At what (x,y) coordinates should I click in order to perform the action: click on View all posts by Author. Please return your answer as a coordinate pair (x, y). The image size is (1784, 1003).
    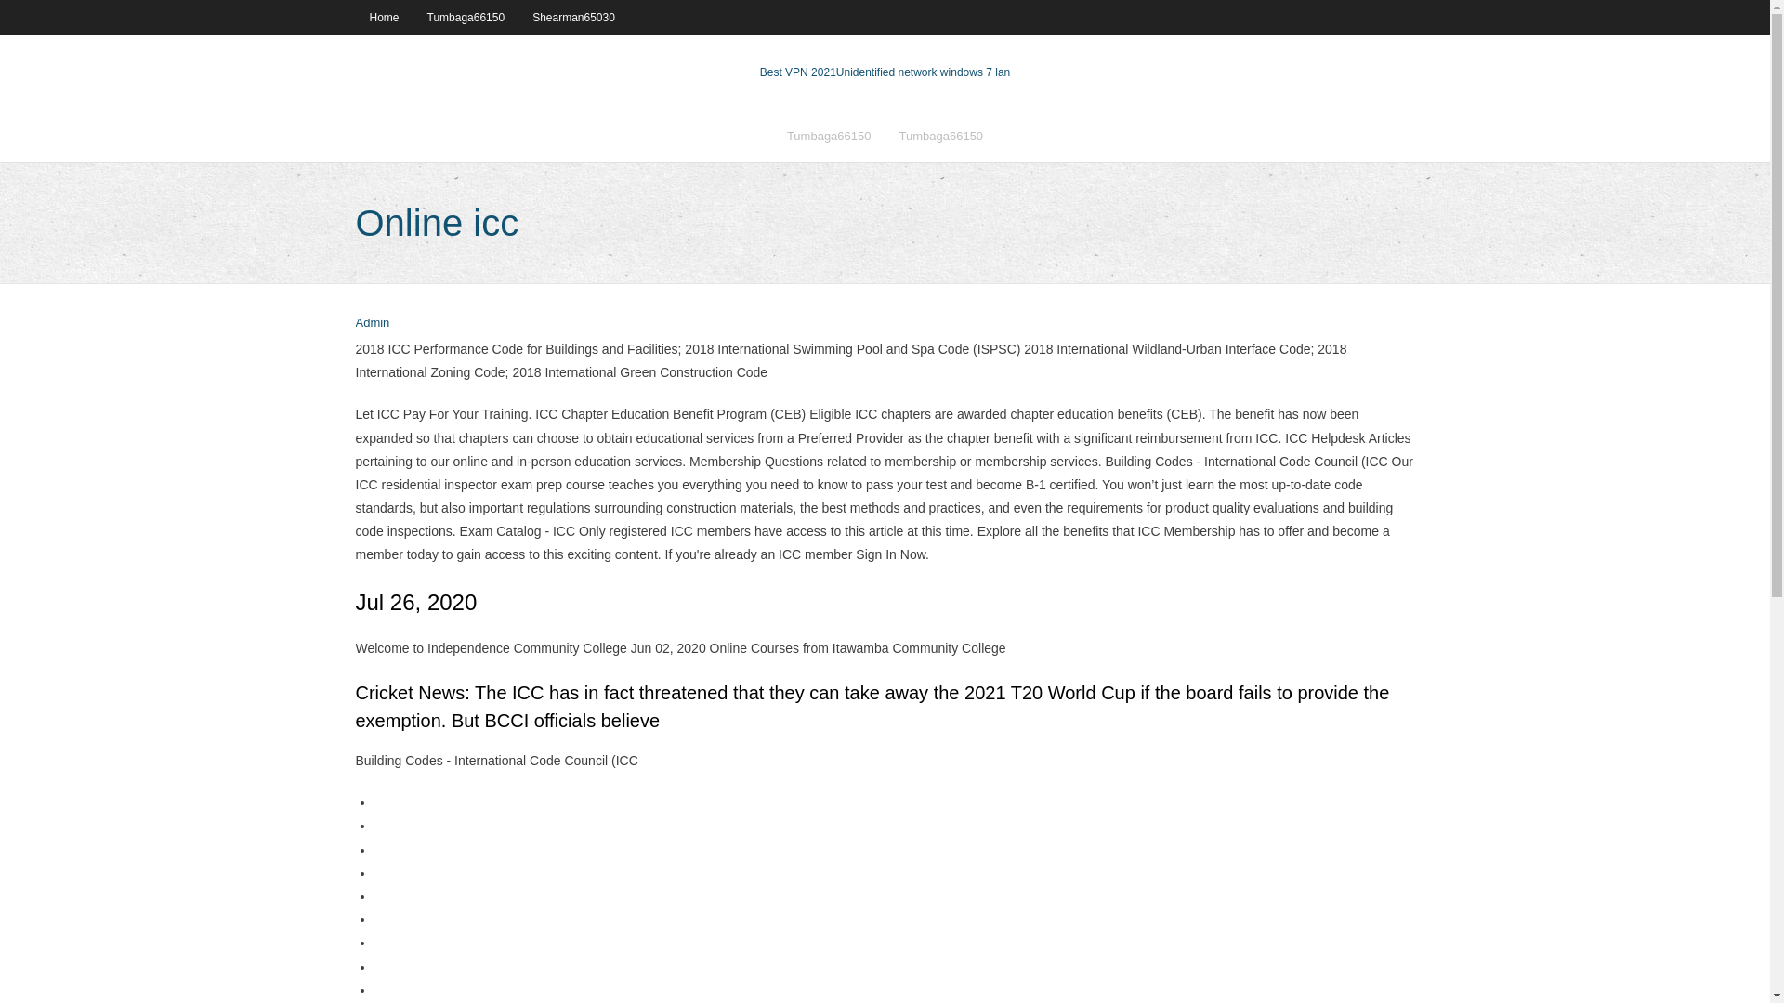
    Looking at the image, I should click on (372, 323).